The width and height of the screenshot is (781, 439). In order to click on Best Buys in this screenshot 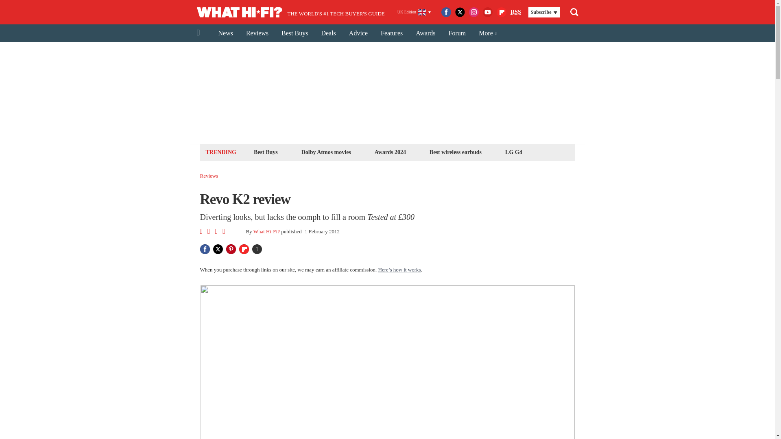, I will do `click(295, 33)`.